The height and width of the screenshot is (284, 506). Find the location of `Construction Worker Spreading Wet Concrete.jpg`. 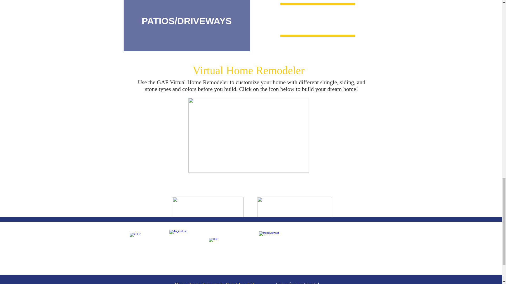

Construction Worker Spreading Wet Concrete.jpg is located at coordinates (187, 26).